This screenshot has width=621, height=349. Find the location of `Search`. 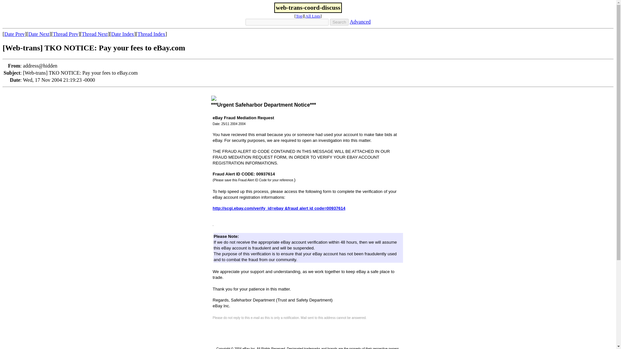

Search is located at coordinates (339, 22).